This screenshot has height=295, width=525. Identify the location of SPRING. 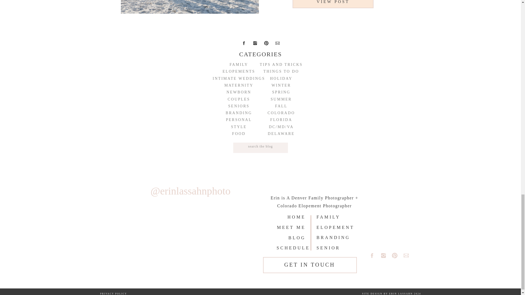
(281, 92).